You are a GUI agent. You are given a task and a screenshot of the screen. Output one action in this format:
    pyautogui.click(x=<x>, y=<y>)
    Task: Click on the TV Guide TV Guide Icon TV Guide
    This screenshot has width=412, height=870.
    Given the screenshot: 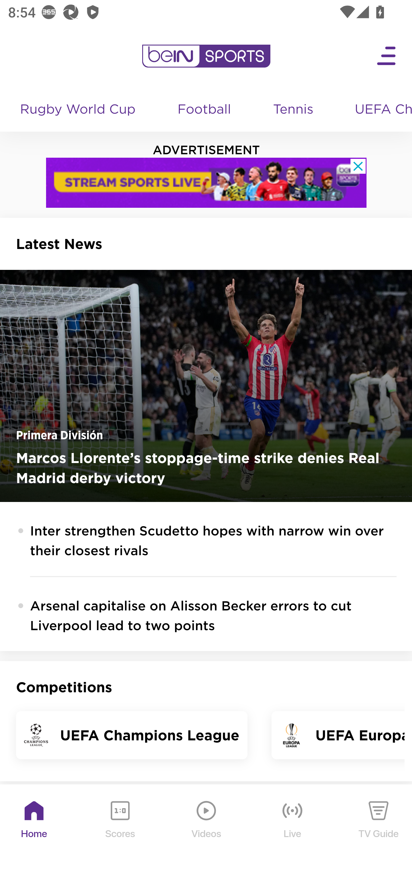 What is the action you would take?
    pyautogui.click(x=379, y=828)
    